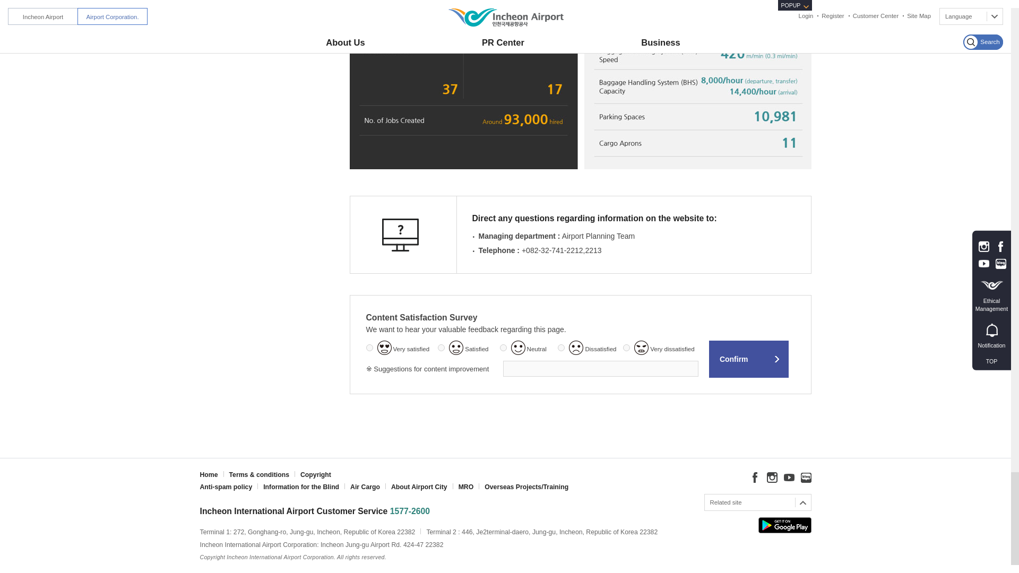  I want to click on 5, so click(626, 348).